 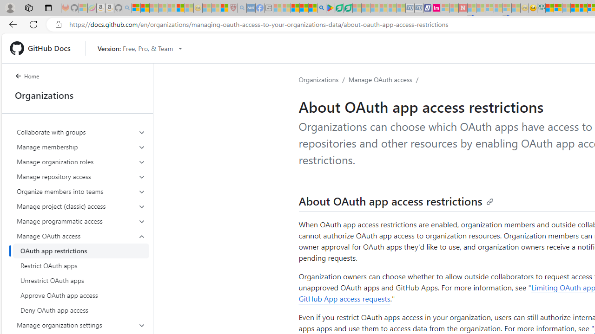 I want to click on Jobs - lastminute.com Investor Portal, so click(x=436, y=8).